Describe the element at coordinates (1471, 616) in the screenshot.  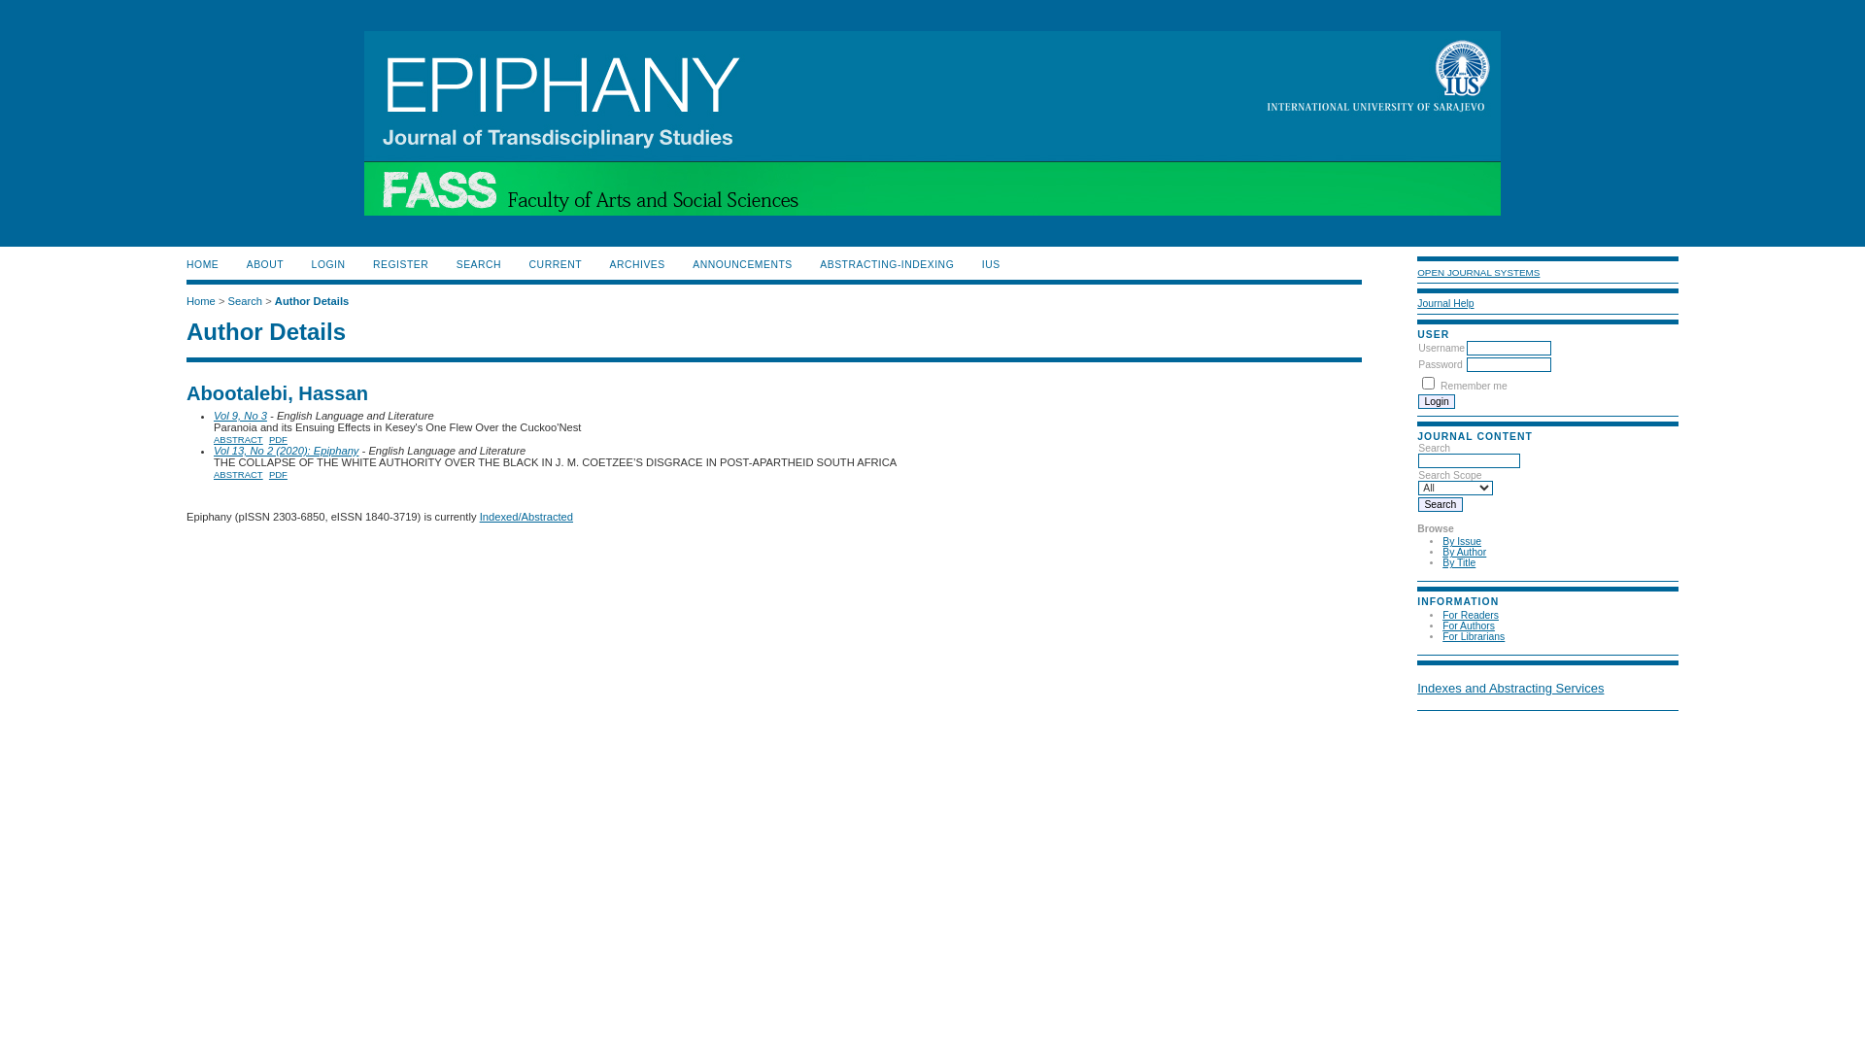
I see `For Readers` at that location.